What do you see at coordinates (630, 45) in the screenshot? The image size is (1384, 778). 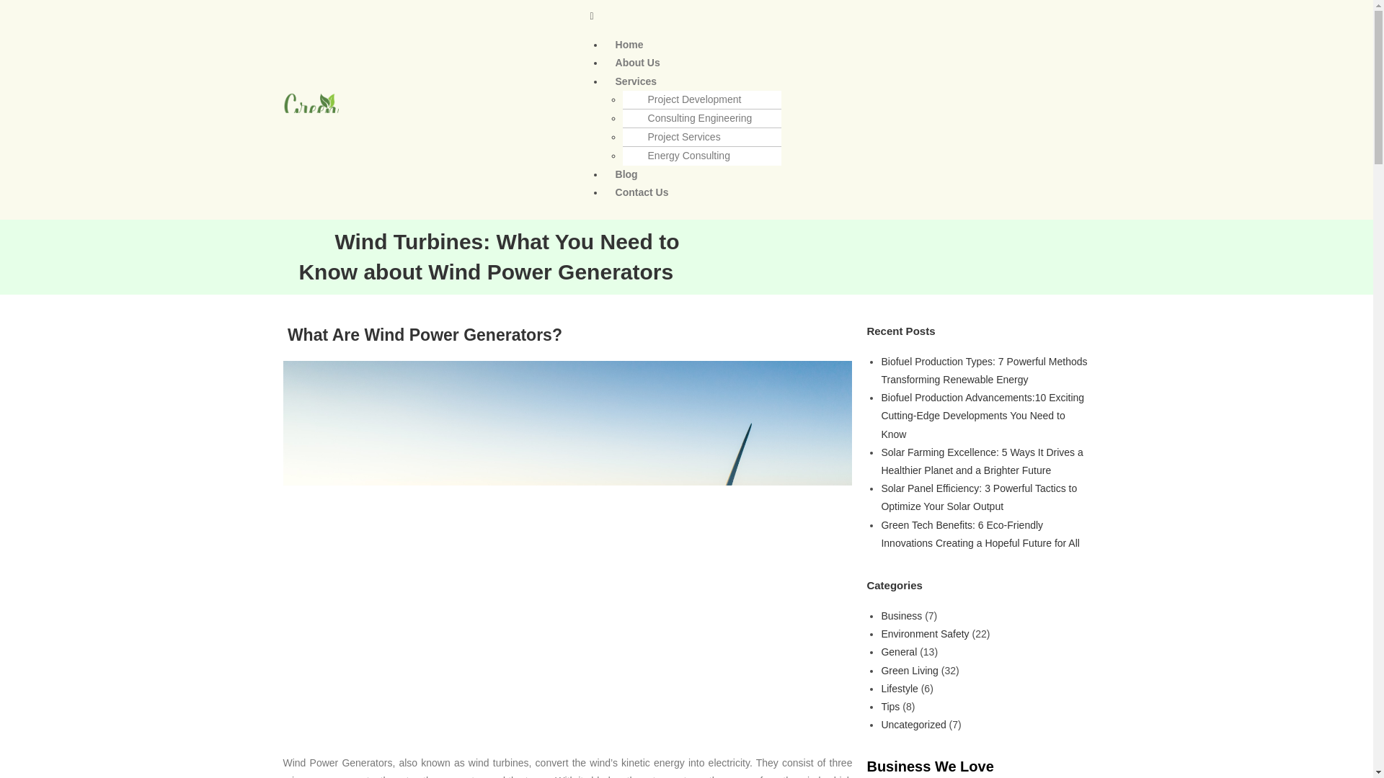 I see `Home` at bounding box center [630, 45].